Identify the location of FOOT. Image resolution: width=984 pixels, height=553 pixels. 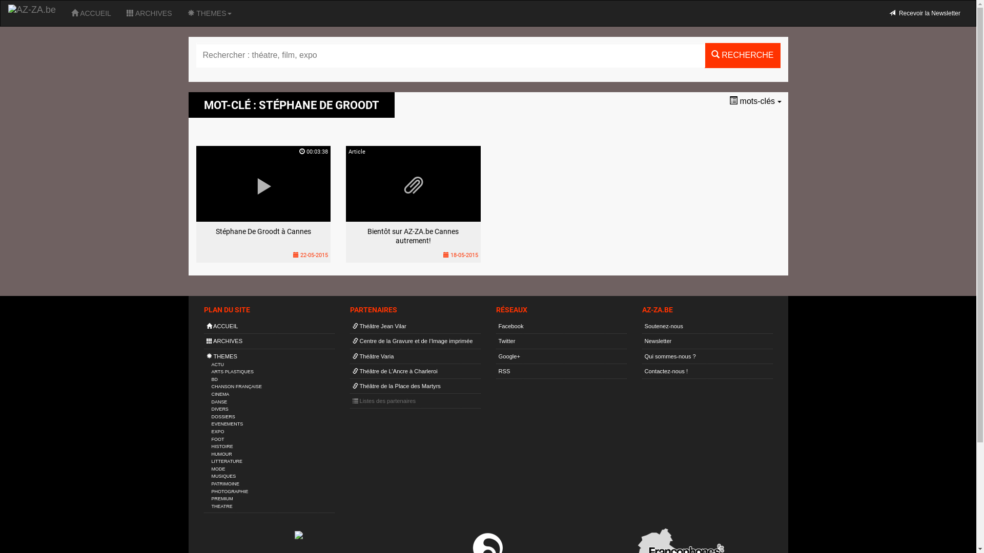
(217, 439).